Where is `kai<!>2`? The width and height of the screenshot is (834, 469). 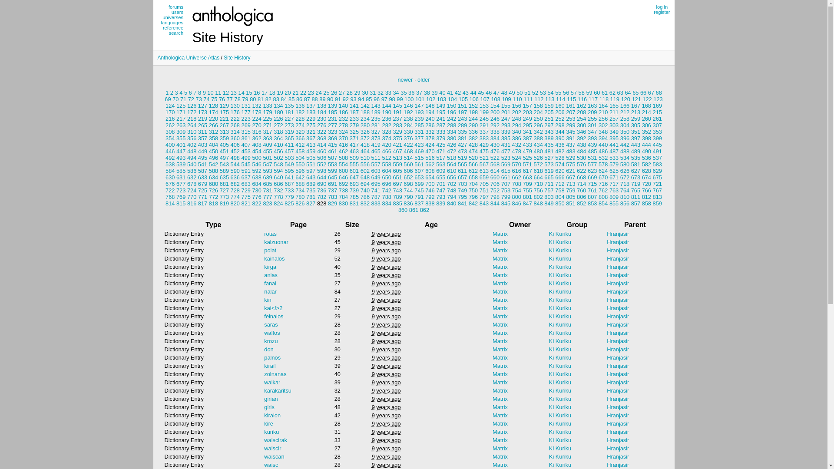 kai<!>2 is located at coordinates (273, 308).